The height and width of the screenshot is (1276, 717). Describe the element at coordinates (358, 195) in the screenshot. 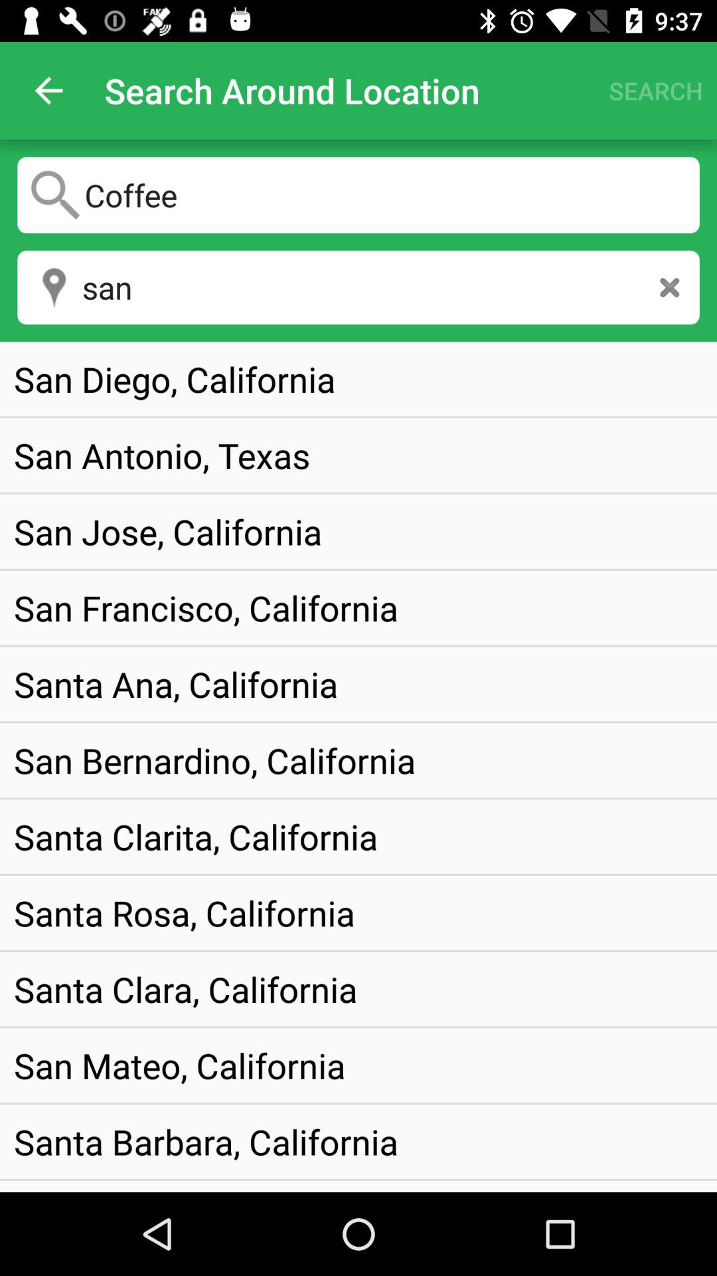

I see `jump until the coffee item` at that location.